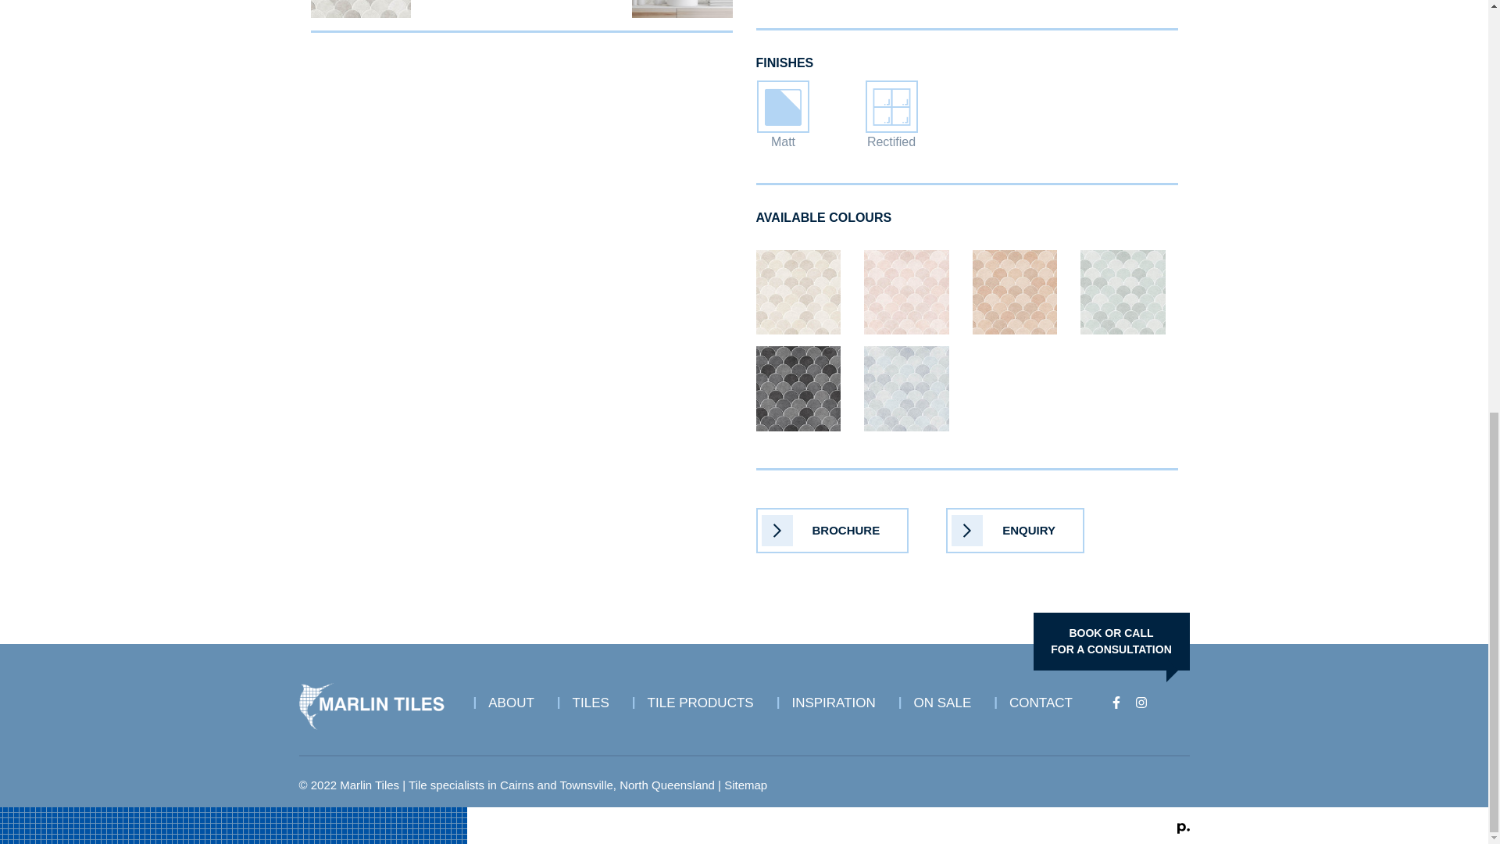 The image size is (1500, 844). I want to click on TILES, so click(597, 698).